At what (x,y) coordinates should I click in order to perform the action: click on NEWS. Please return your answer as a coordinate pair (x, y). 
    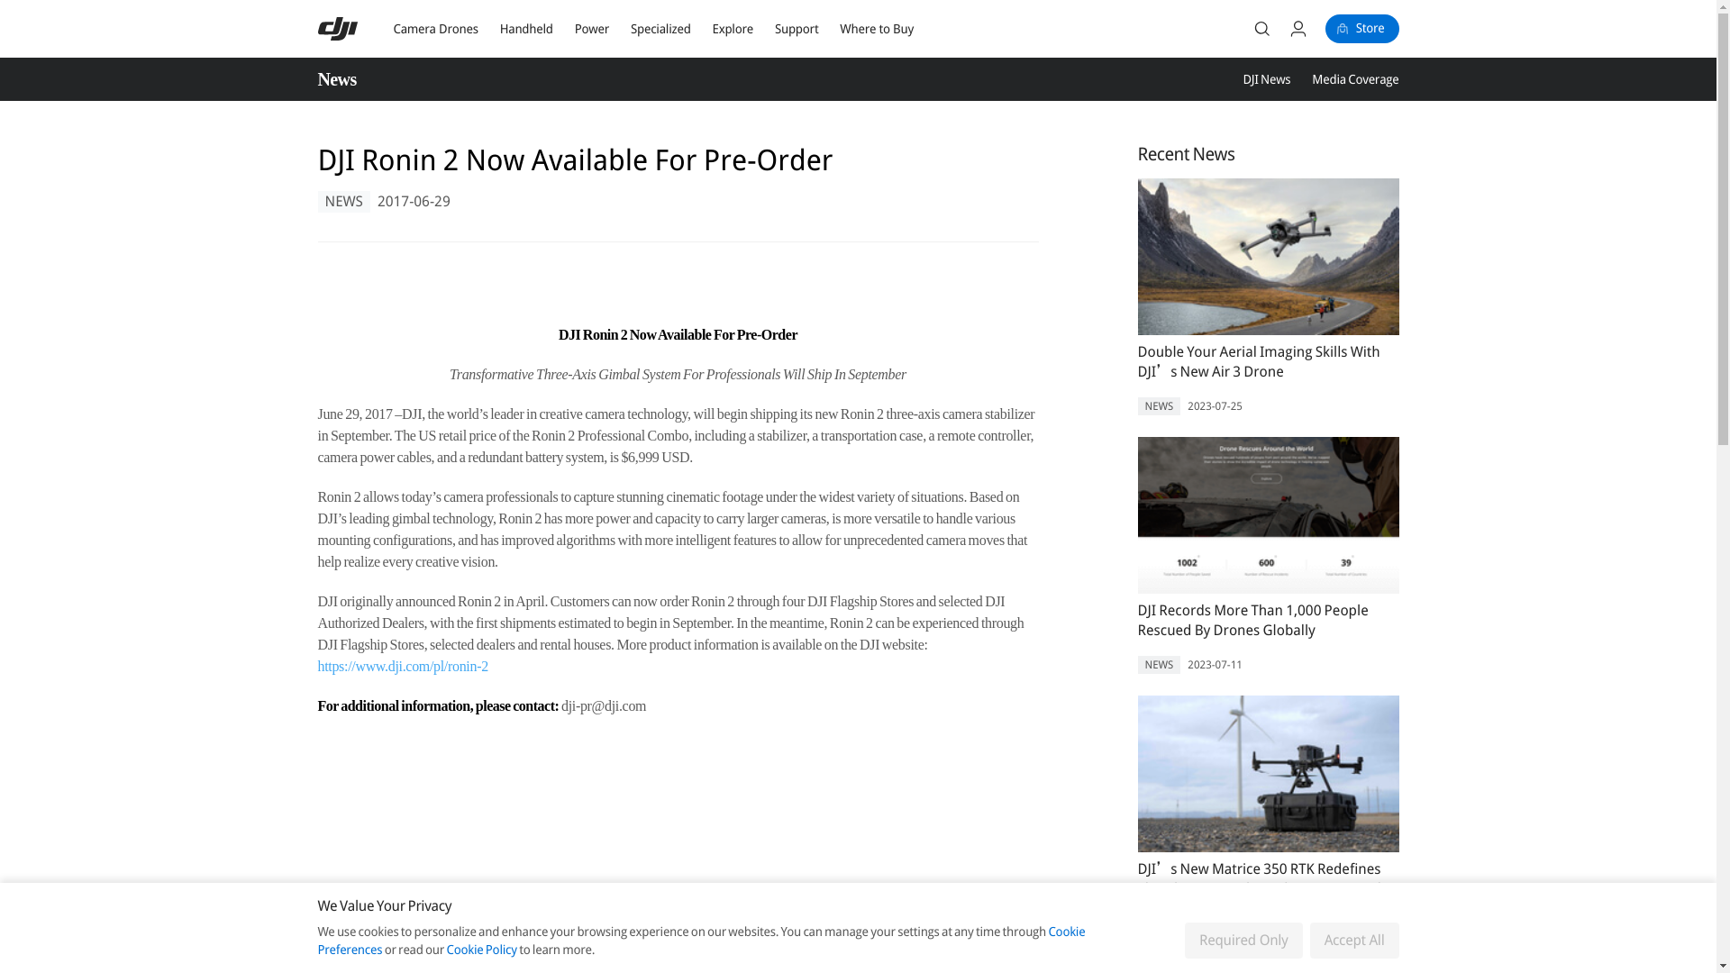
    Looking at the image, I should click on (342, 202).